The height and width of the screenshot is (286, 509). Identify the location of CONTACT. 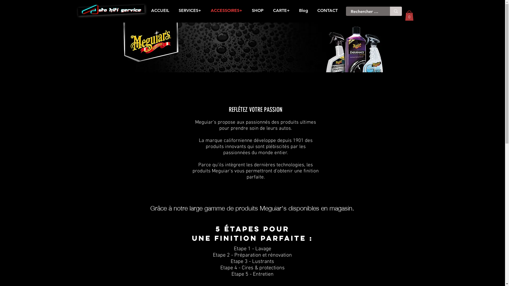
(328, 11).